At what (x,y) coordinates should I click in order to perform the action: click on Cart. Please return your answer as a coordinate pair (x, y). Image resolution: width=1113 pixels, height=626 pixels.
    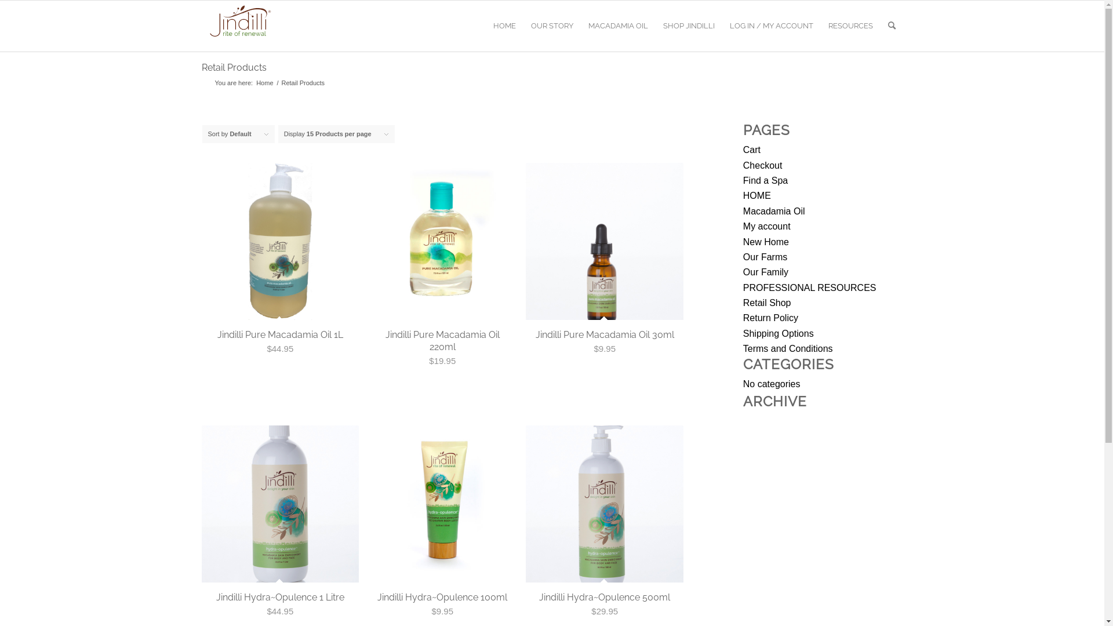
    Looking at the image, I should click on (752, 150).